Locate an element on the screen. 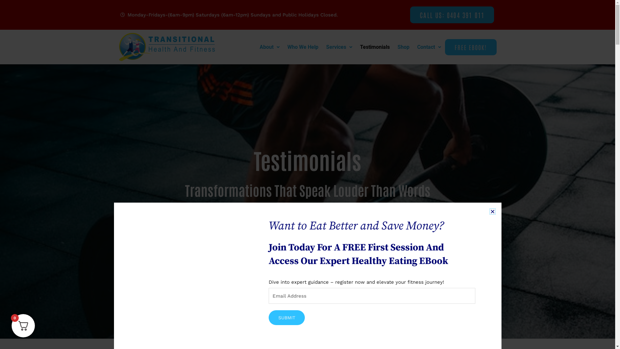 The image size is (620, 349). Who We Help is located at coordinates (303, 47).